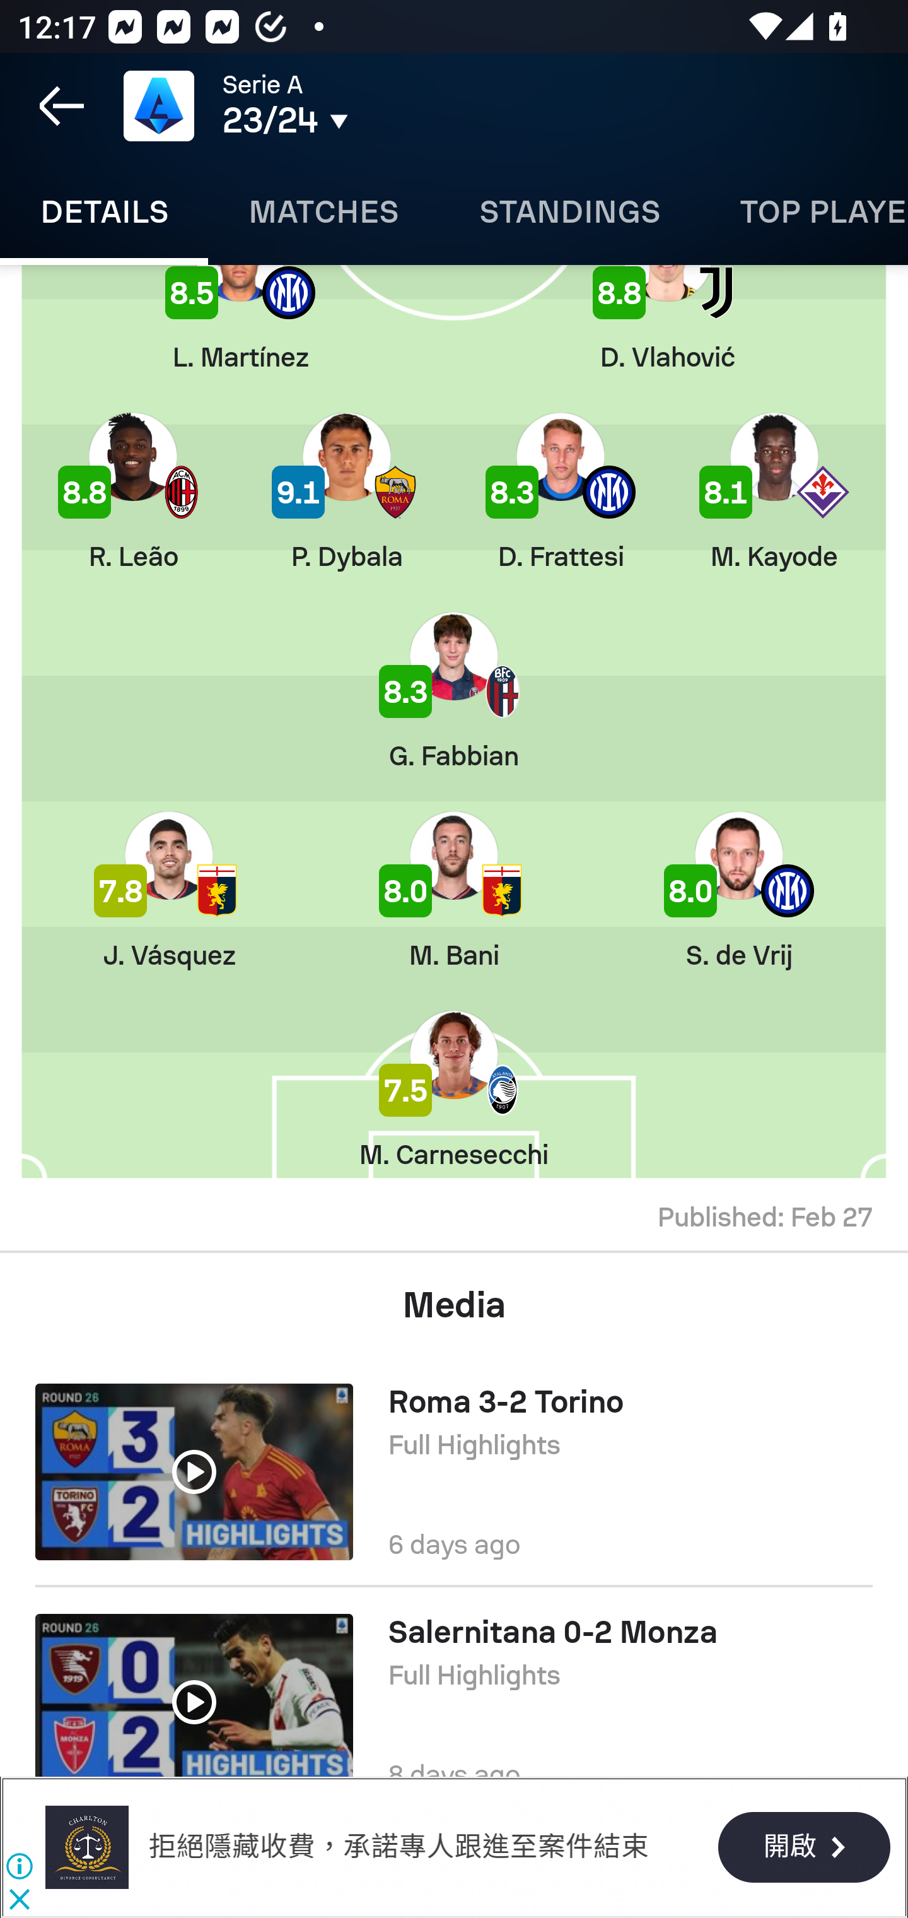 This screenshot has height=1918, width=908. What do you see at coordinates (347, 491) in the screenshot?
I see `P. Dybala` at bounding box center [347, 491].